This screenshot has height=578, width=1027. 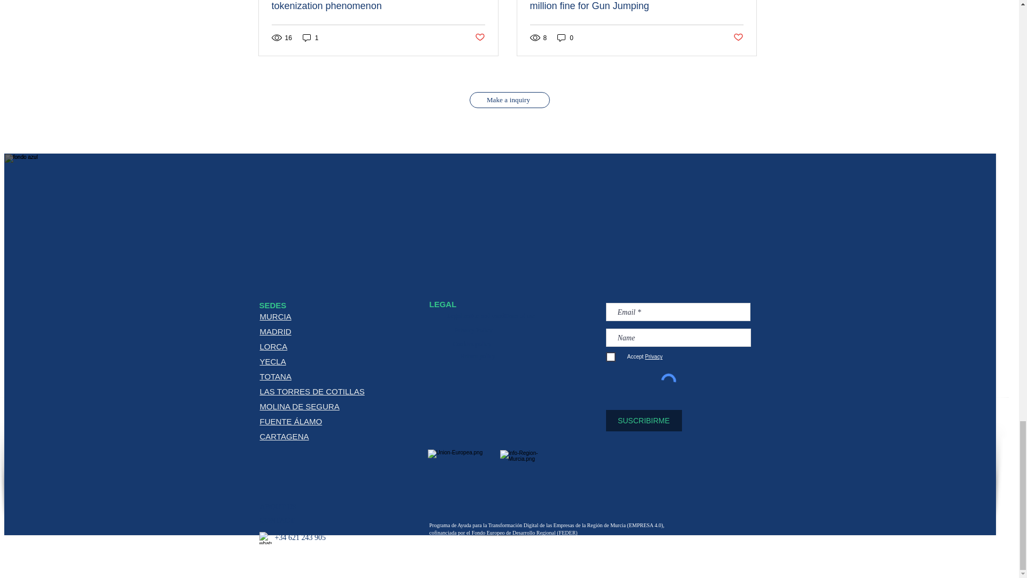 I want to click on Privacy, so click(x=653, y=356).